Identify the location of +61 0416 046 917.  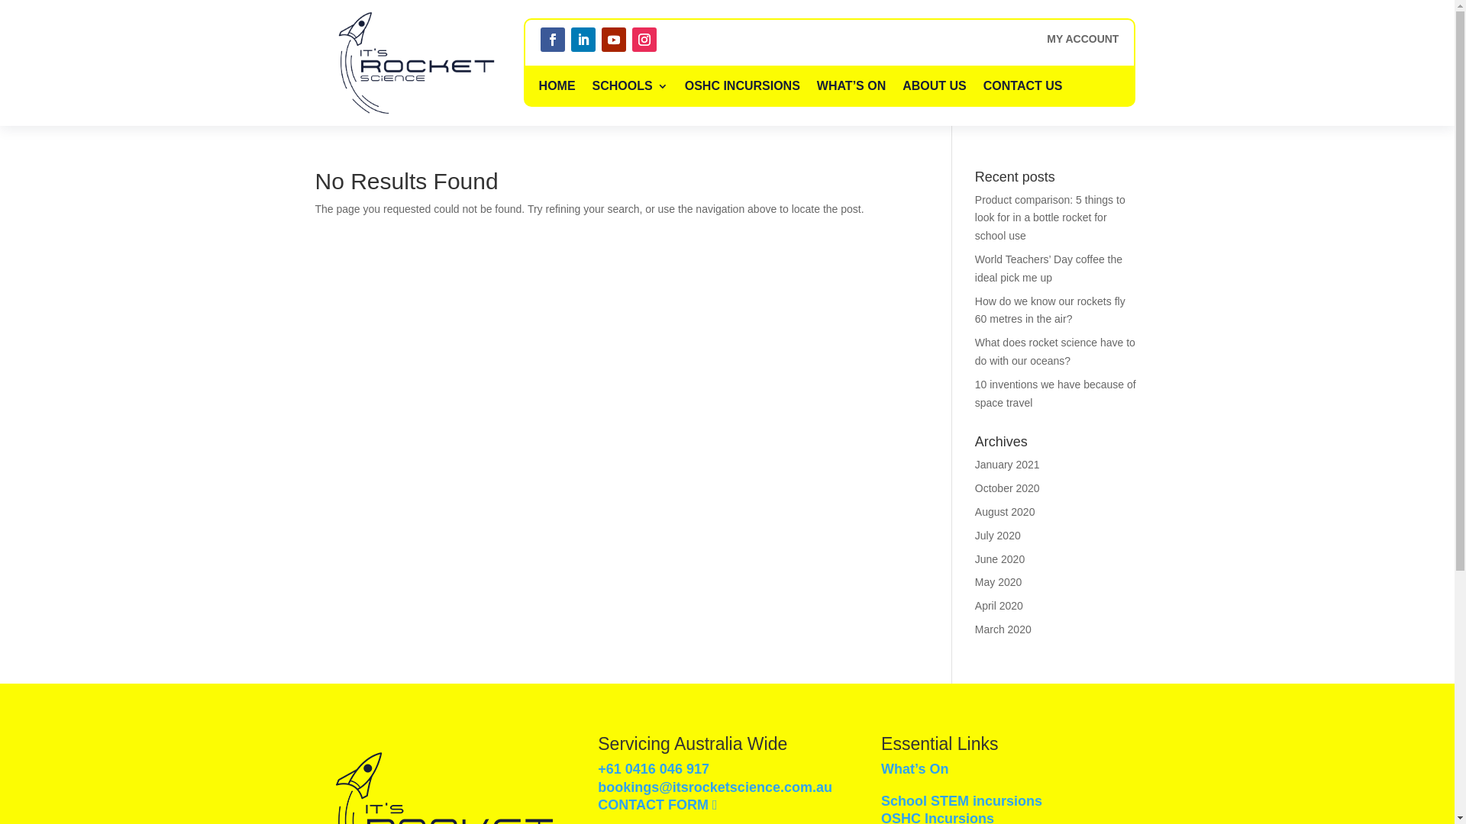
(654, 769).